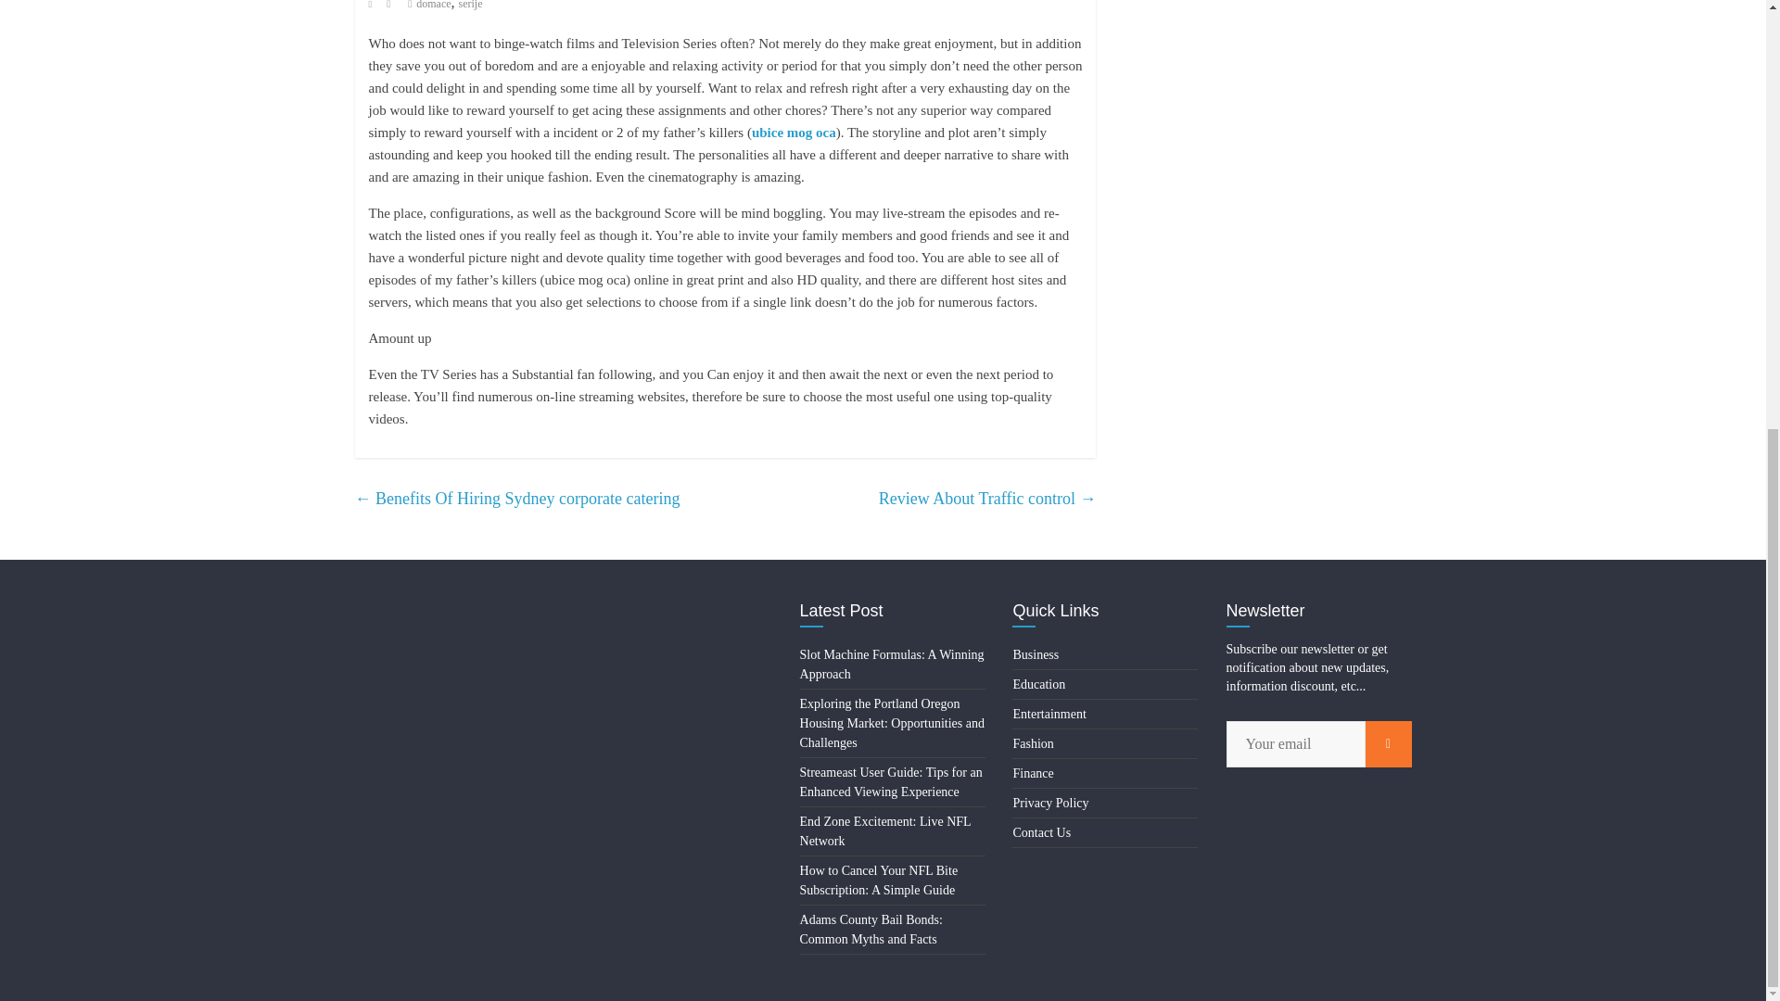  Describe the element at coordinates (433, 5) in the screenshot. I see `domace` at that location.